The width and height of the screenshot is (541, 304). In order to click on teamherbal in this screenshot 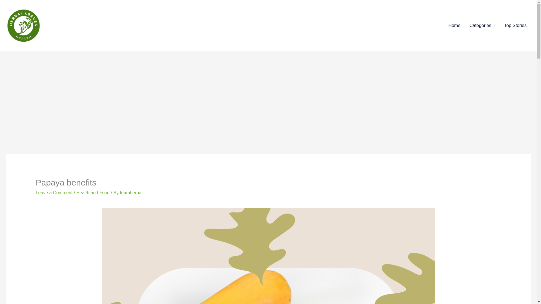, I will do `click(131, 193)`.